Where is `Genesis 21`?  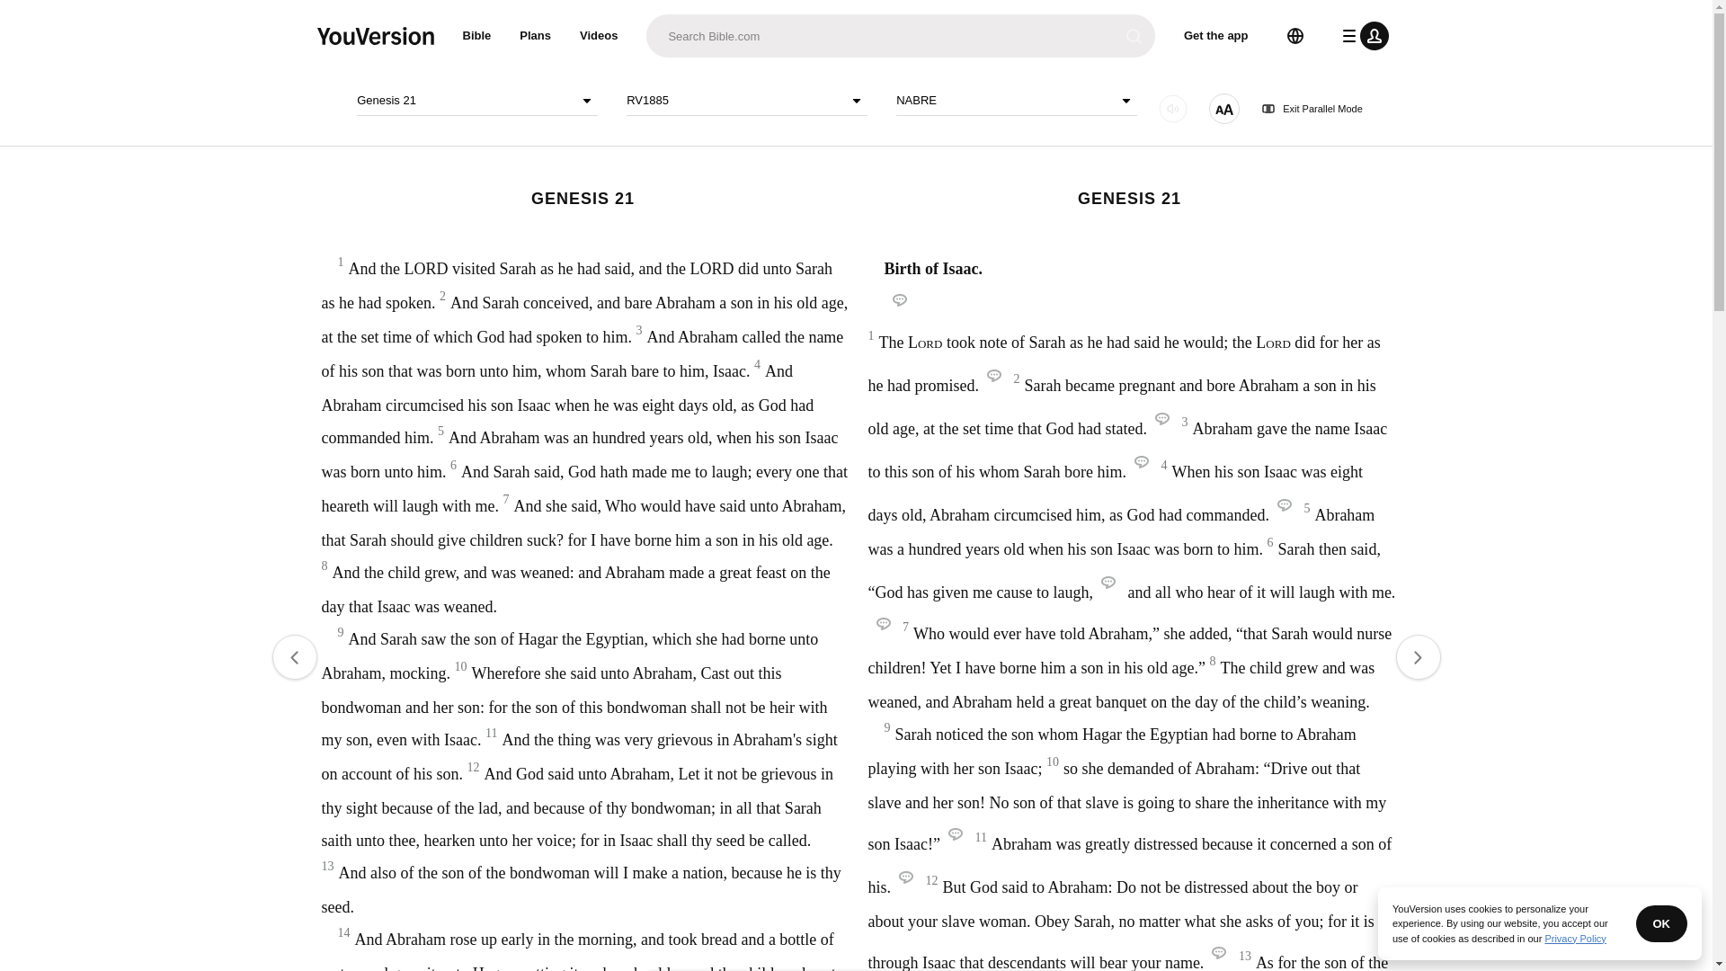 Genesis 21 is located at coordinates (476, 101).